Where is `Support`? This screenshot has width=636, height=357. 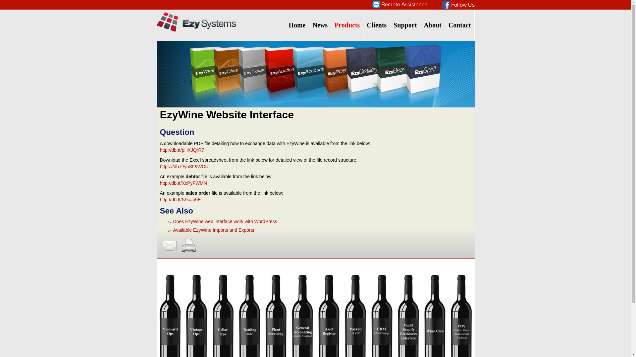
Support is located at coordinates (405, 26).